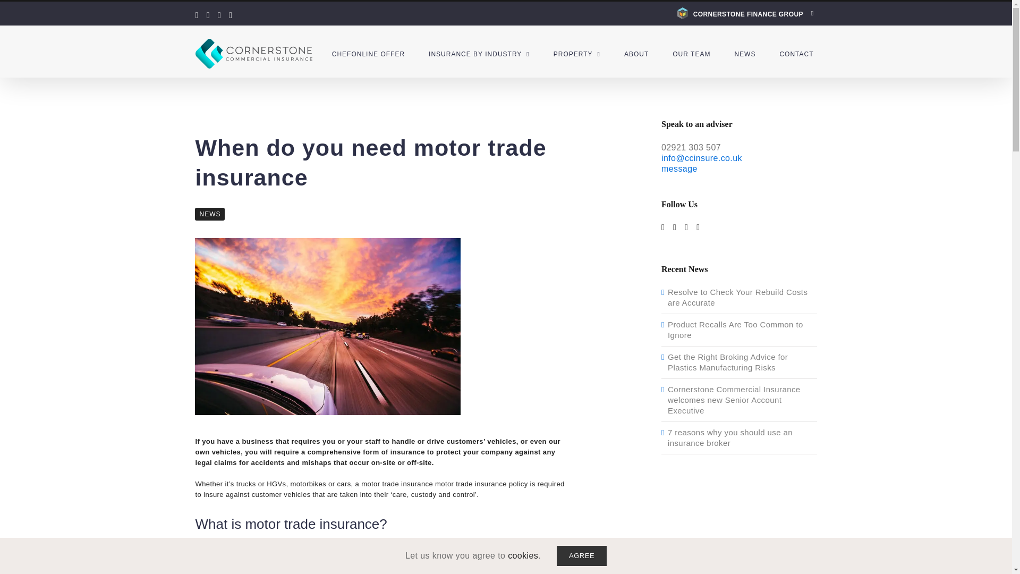  I want to click on CHEFONLINE OFFER, so click(369, 54).